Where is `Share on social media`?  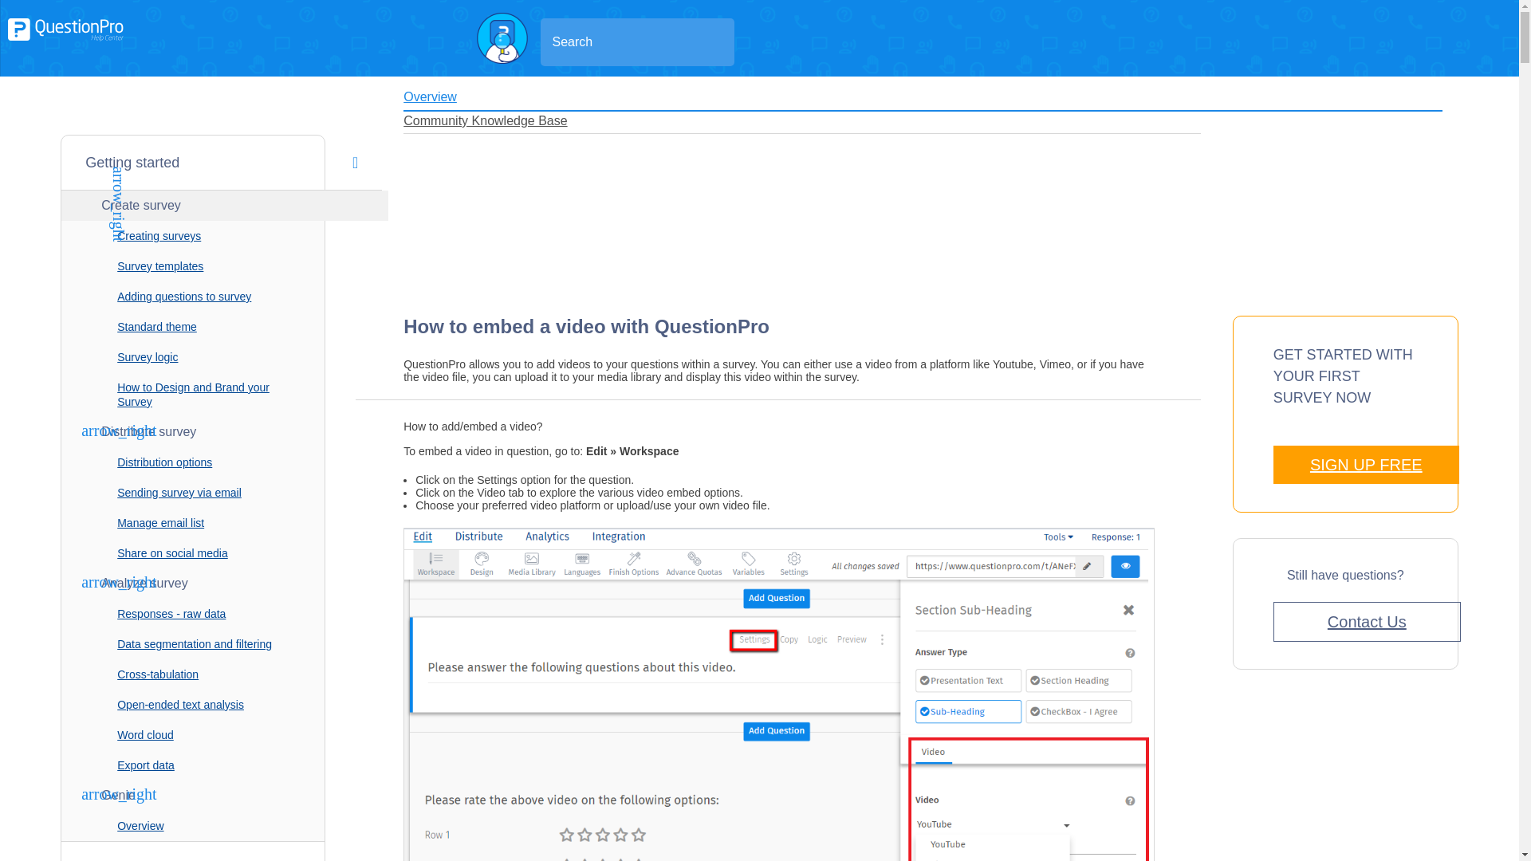
Share on social media is located at coordinates (193, 553).